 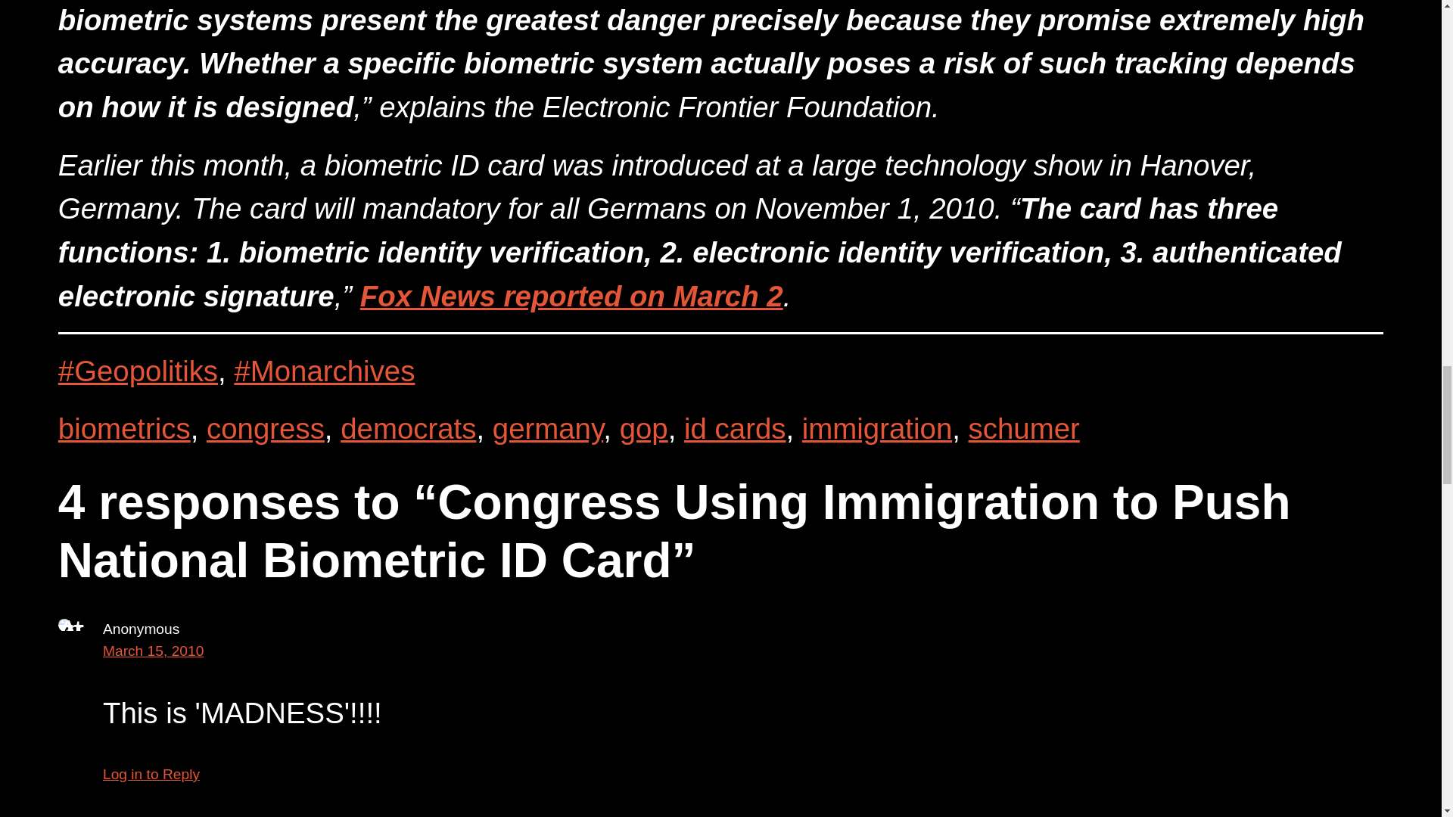 What do you see at coordinates (153, 651) in the screenshot?
I see `March 15, 2010` at bounding box center [153, 651].